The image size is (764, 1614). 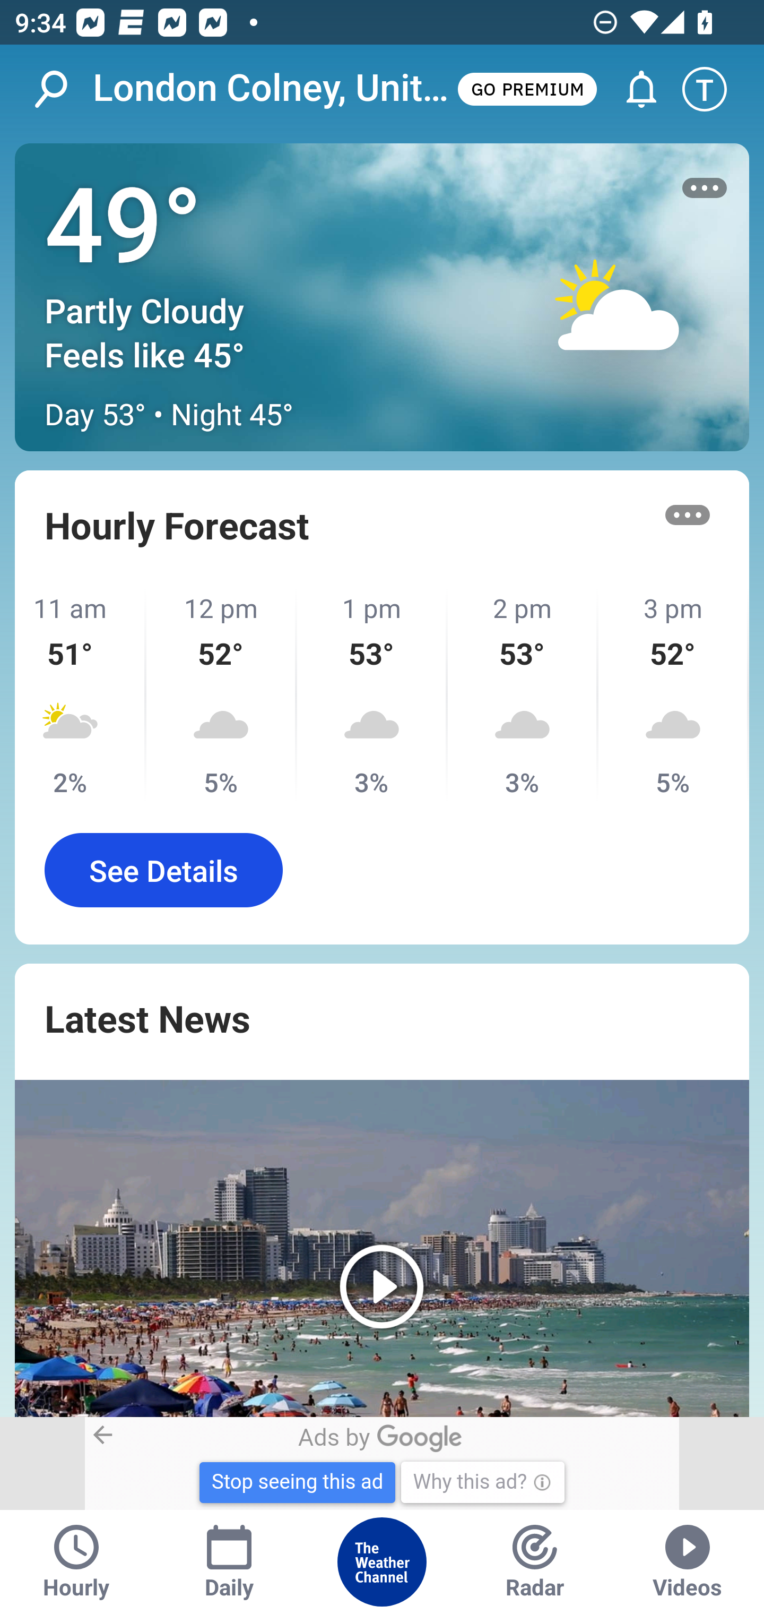 I want to click on 3 pm 52° 5%, so click(x=674, y=694).